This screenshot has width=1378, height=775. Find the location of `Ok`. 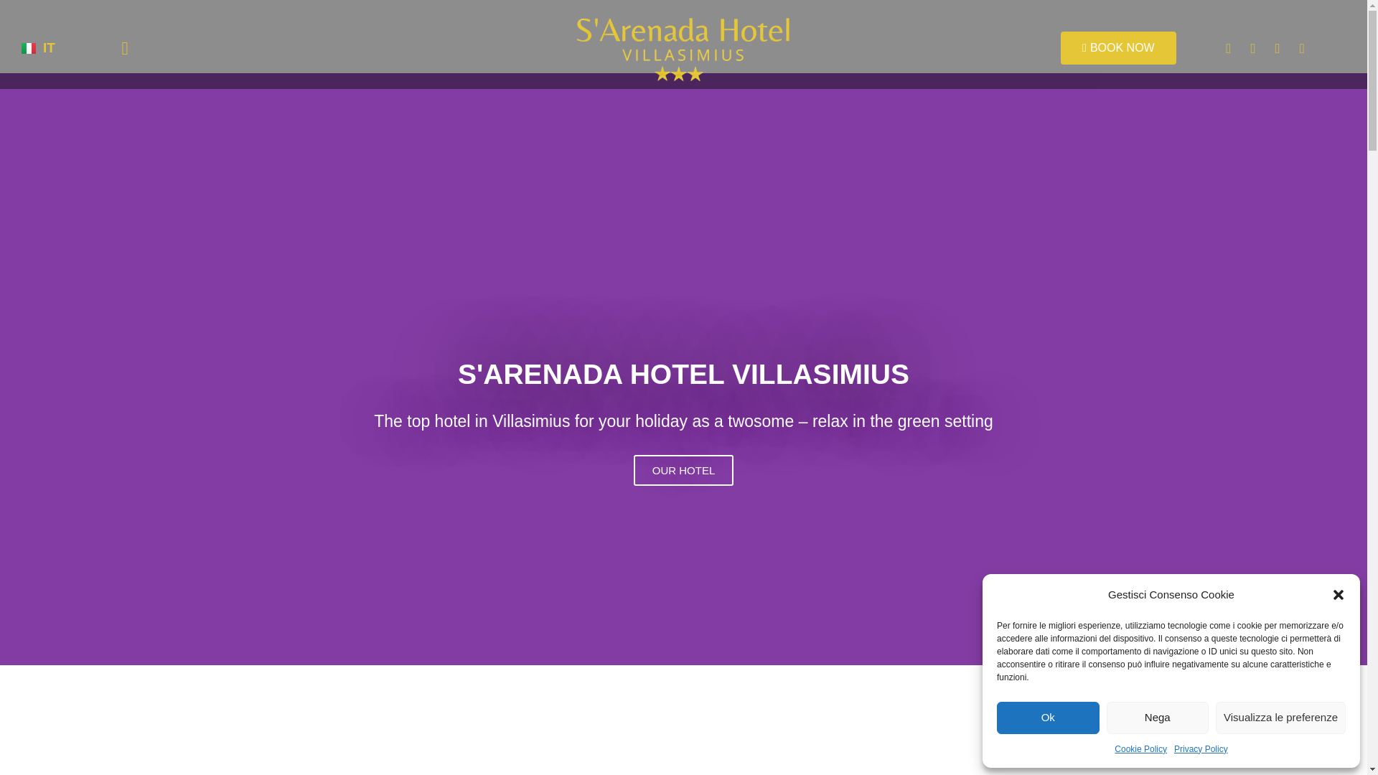

Ok is located at coordinates (1048, 718).